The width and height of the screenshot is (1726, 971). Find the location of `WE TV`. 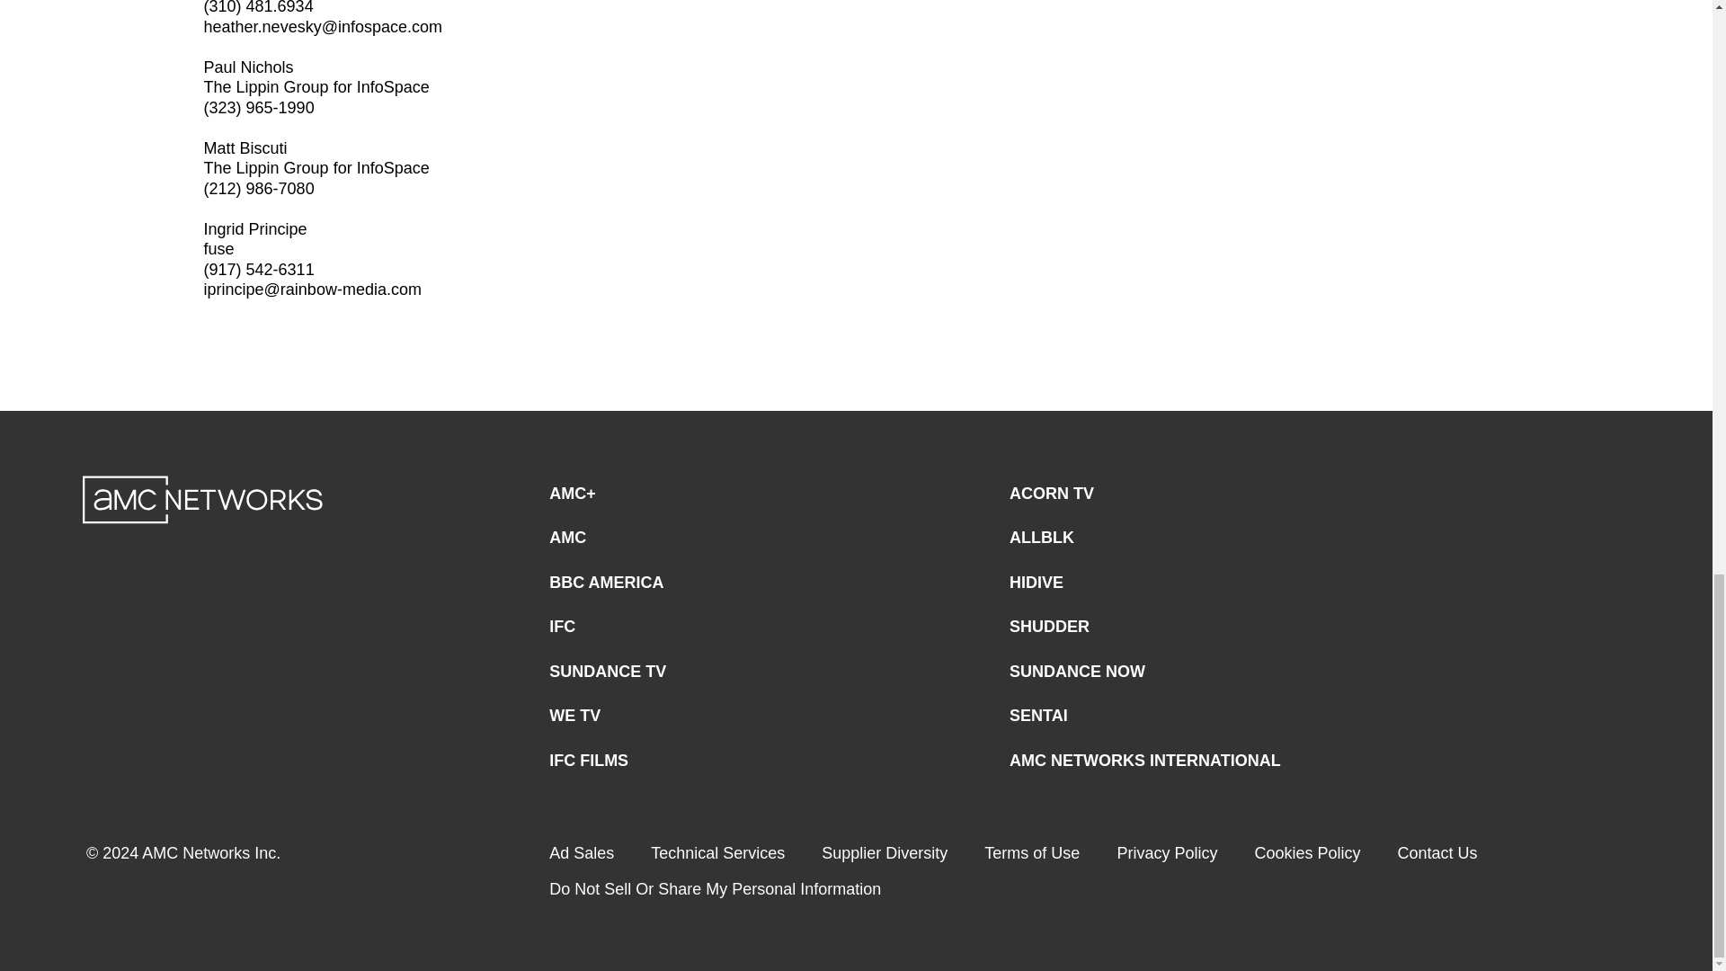

WE TV is located at coordinates (574, 716).